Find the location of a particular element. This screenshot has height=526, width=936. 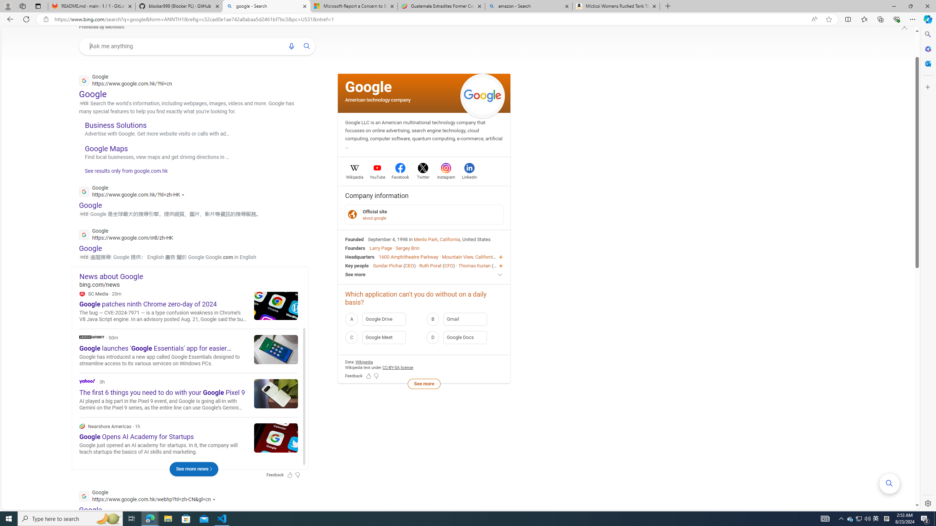

C Google Meet is located at coordinates (384, 338).